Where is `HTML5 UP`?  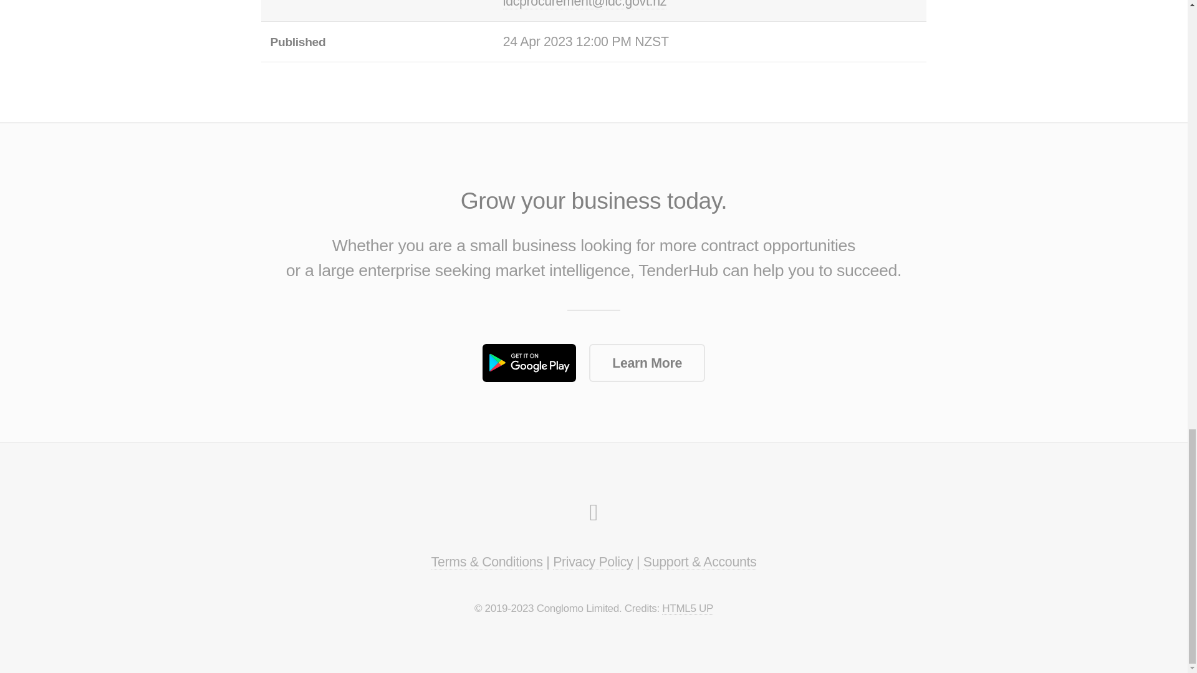 HTML5 UP is located at coordinates (687, 608).